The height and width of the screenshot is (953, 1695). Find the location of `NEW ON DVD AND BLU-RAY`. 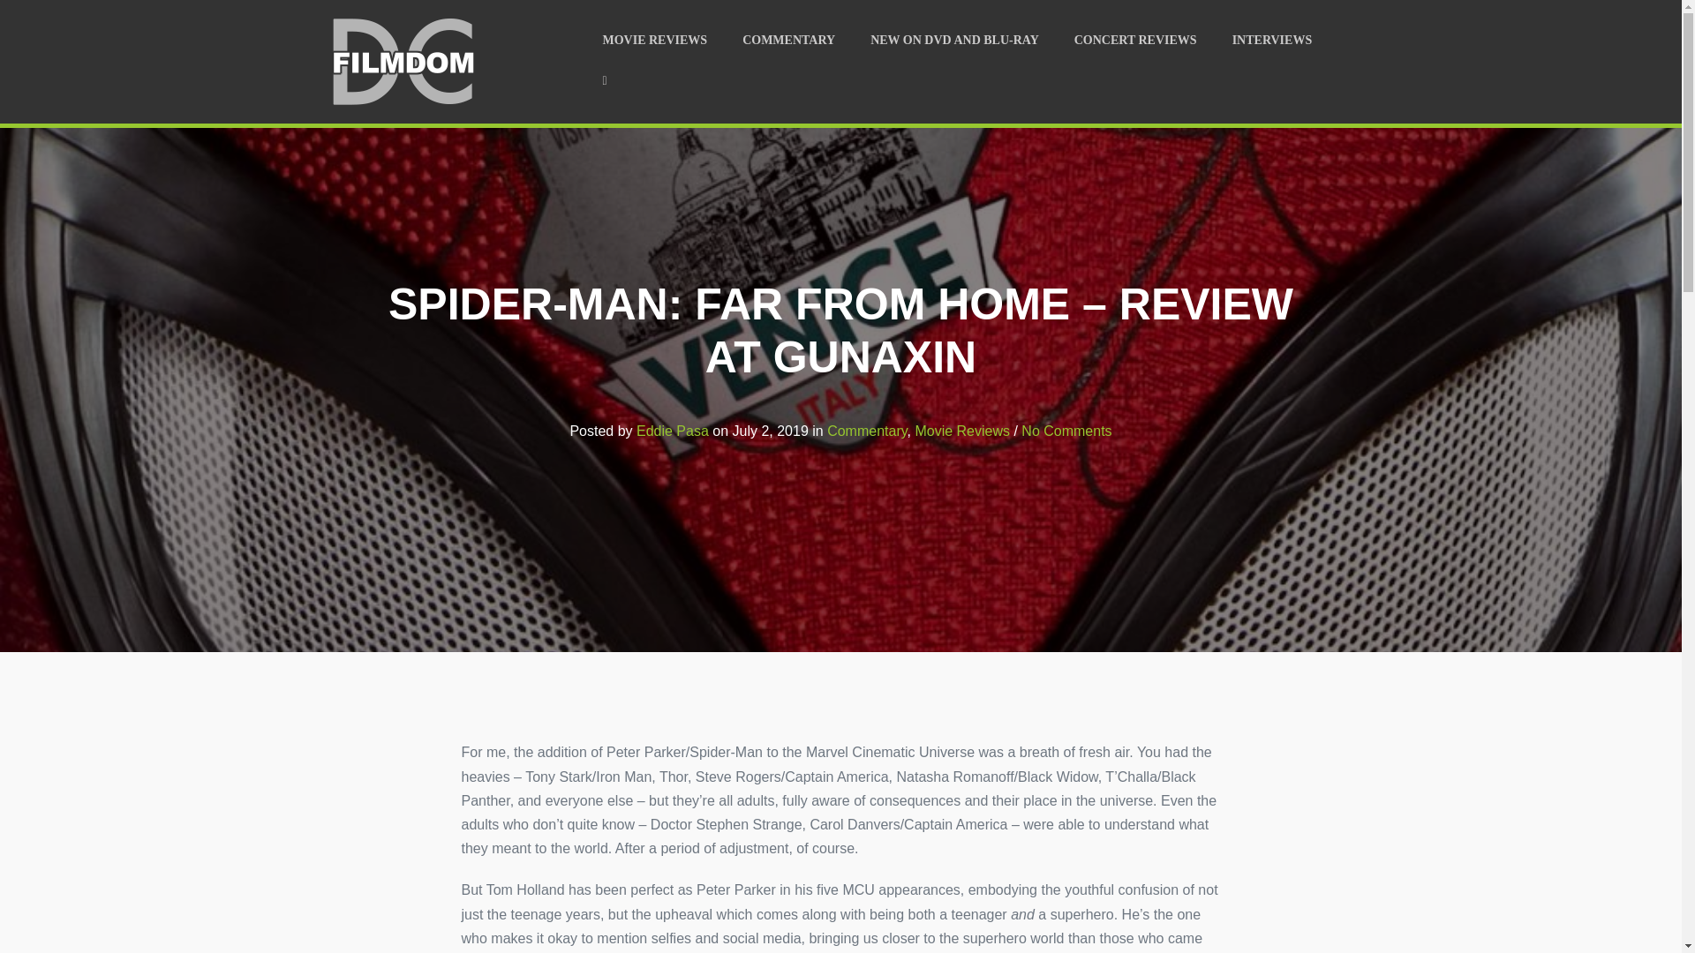

NEW ON DVD AND BLU-RAY is located at coordinates (953, 41).